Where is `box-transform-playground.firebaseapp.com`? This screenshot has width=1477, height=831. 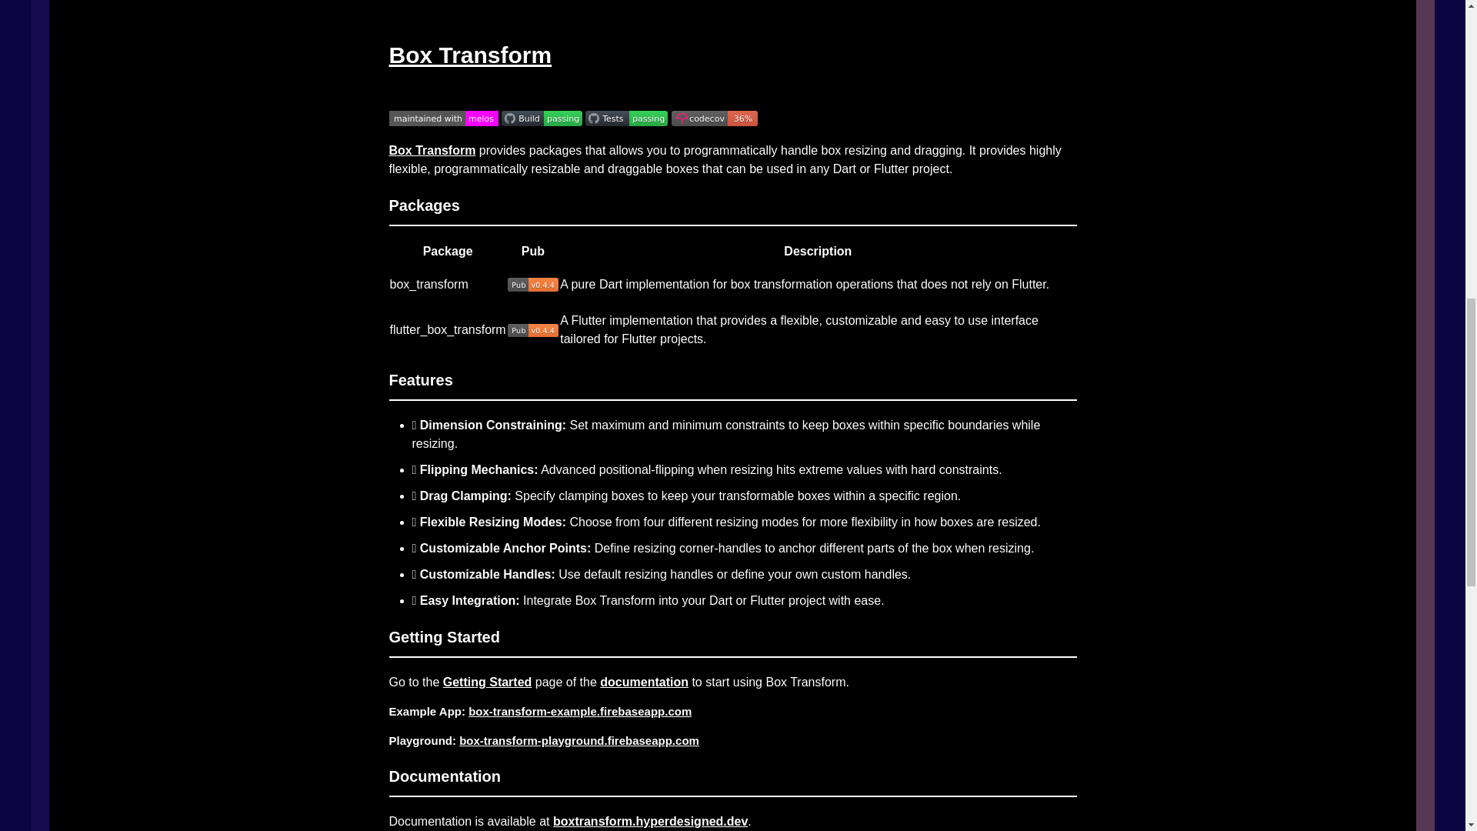 box-transform-playground.firebaseapp.com is located at coordinates (578, 740).